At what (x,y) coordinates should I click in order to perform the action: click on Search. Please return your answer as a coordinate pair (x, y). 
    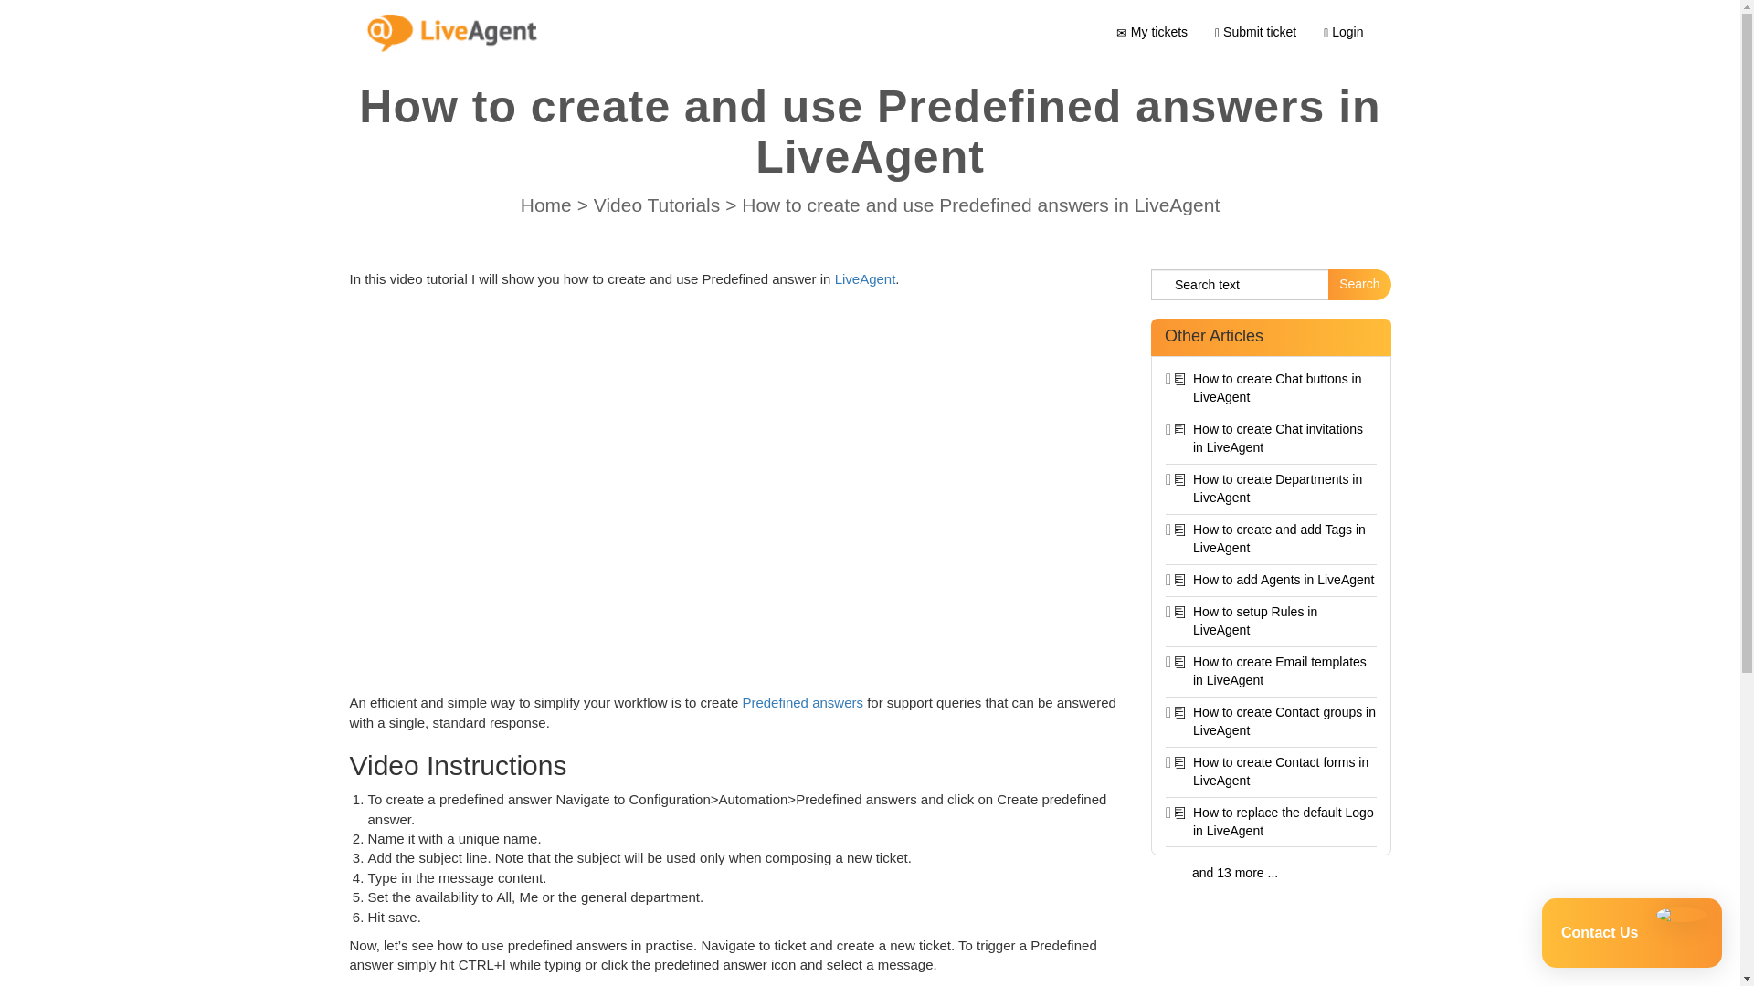
    Looking at the image, I should click on (1359, 285).